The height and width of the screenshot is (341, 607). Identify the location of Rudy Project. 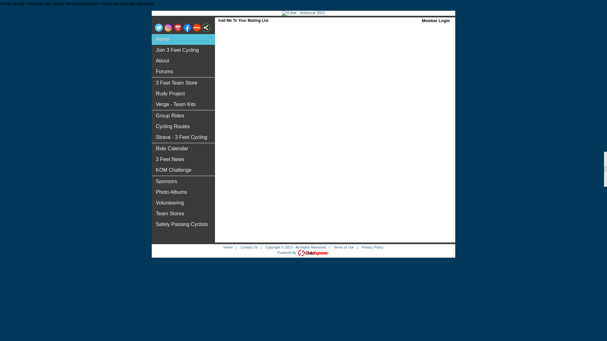
(183, 94).